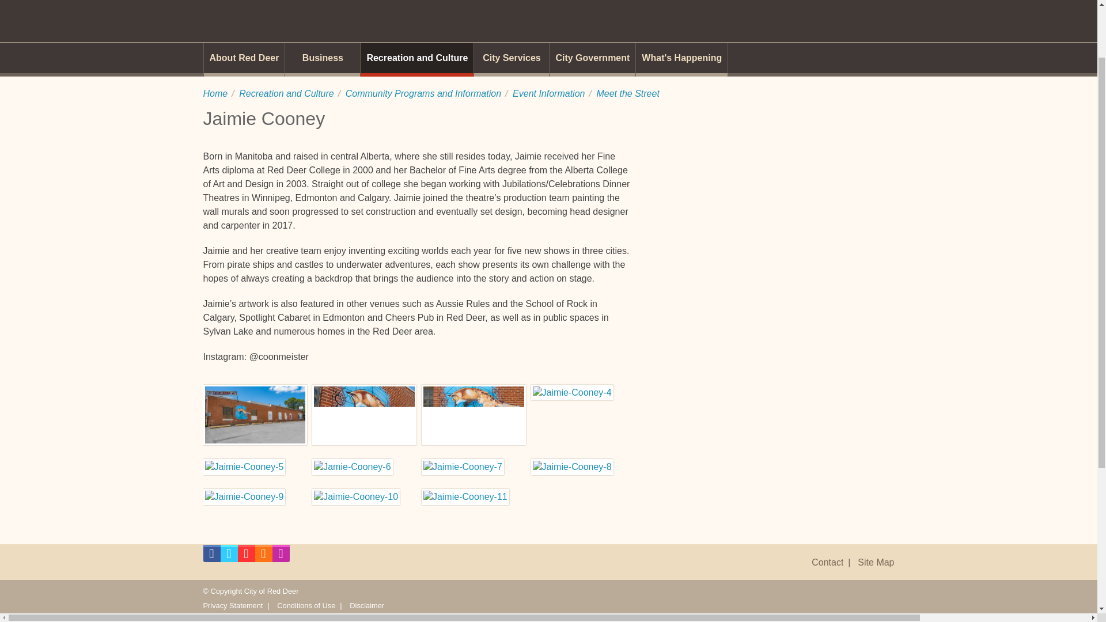 The image size is (1106, 622). I want to click on Open City of Red Deer RSS Feeds, so click(263, 556).